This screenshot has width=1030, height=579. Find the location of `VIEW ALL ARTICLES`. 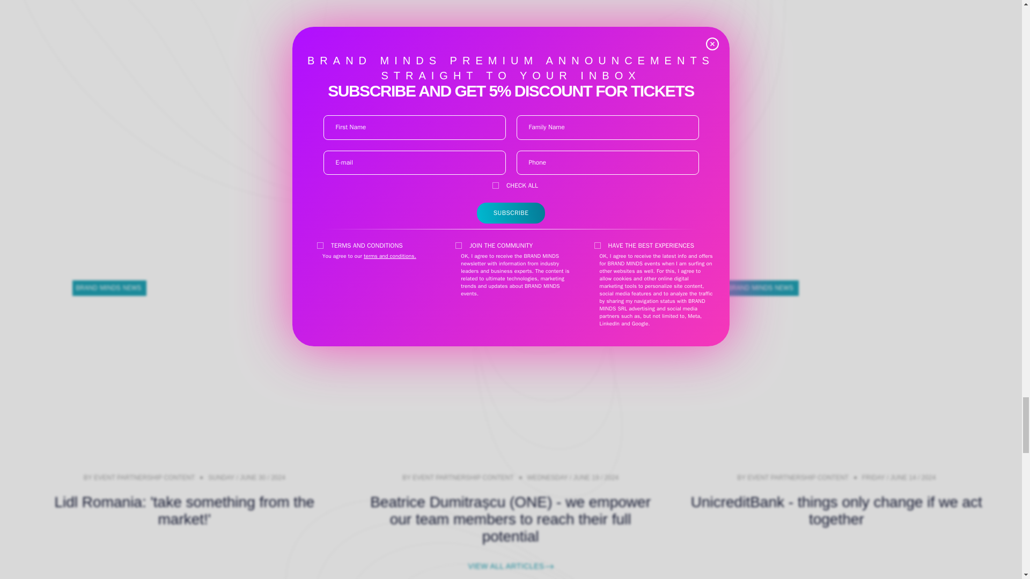

VIEW ALL ARTICLES is located at coordinates (511, 566).